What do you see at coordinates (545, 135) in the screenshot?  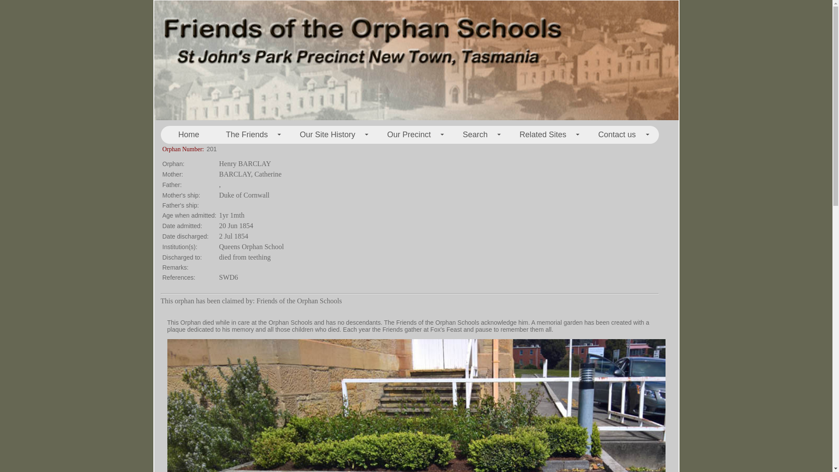 I see `+
Related Sites` at bounding box center [545, 135].